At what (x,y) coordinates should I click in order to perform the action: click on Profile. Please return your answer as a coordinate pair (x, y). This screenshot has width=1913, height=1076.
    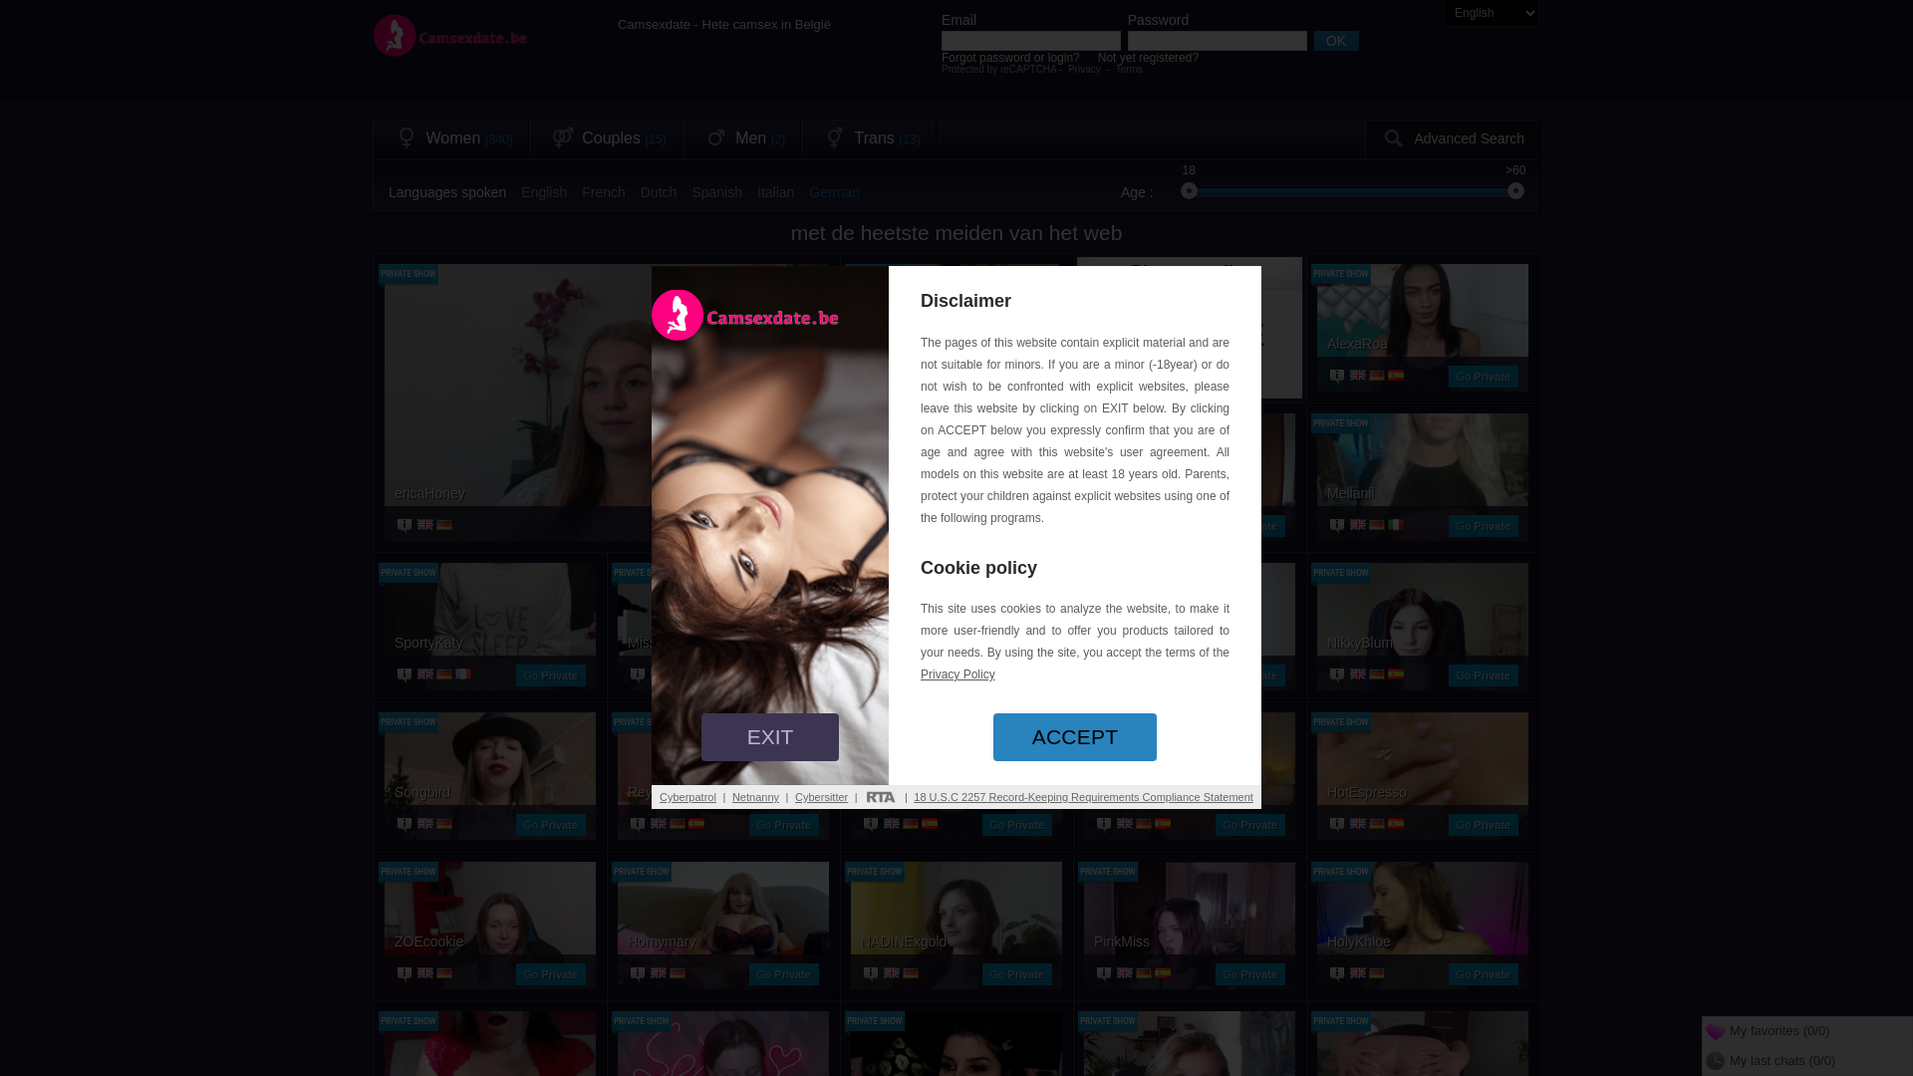
    Looking at the image, I should click on (407, 825).